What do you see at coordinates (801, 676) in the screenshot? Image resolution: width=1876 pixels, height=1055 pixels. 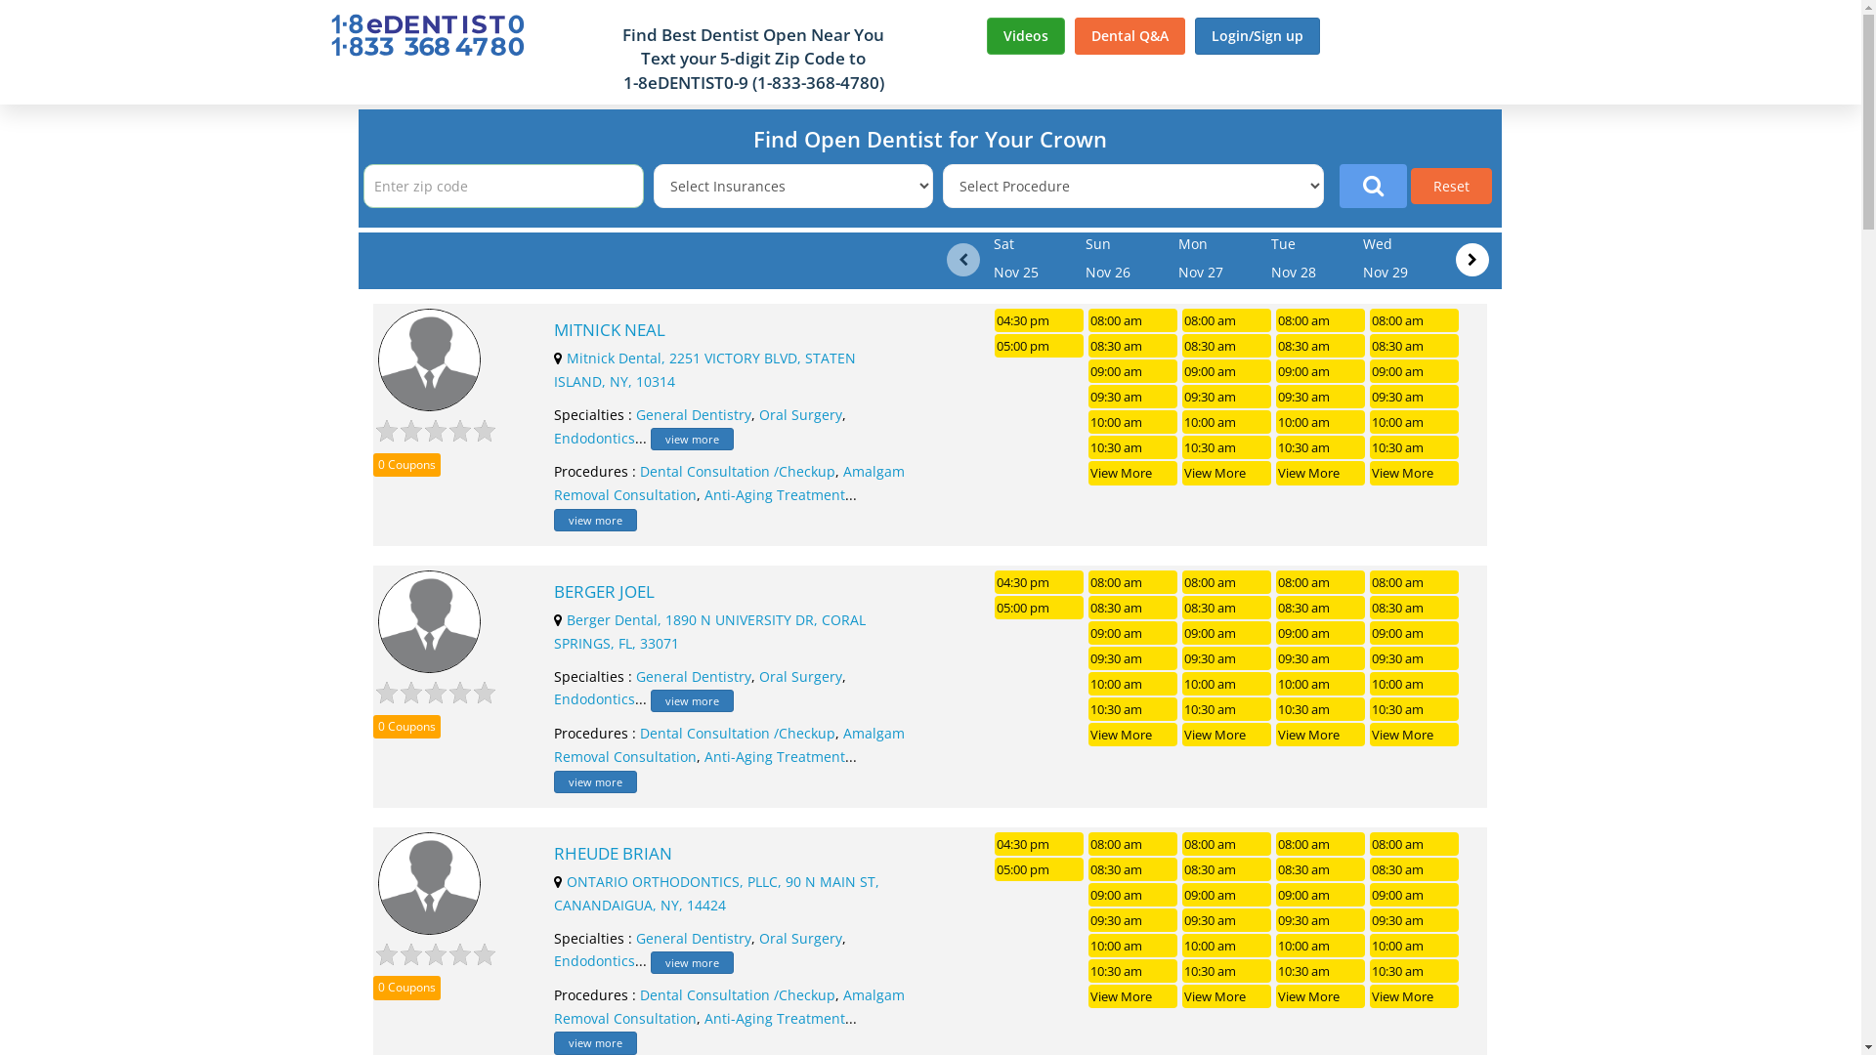 I see `Oral Surgery` at bounding box center [801, 676].